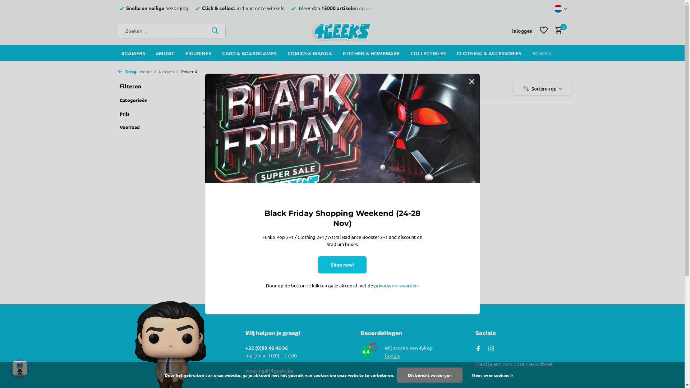 The image size is (690, 388). I want to click on FIGURINES, so click(198, 53).